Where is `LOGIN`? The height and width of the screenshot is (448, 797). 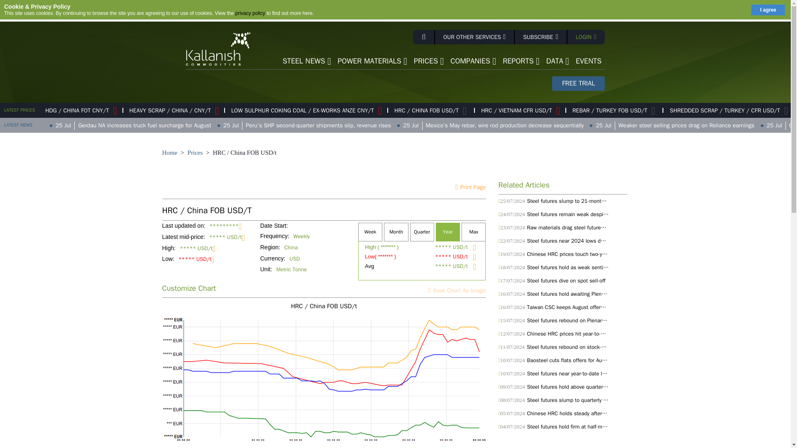 LOGIN is located at coordinates (586, 37).